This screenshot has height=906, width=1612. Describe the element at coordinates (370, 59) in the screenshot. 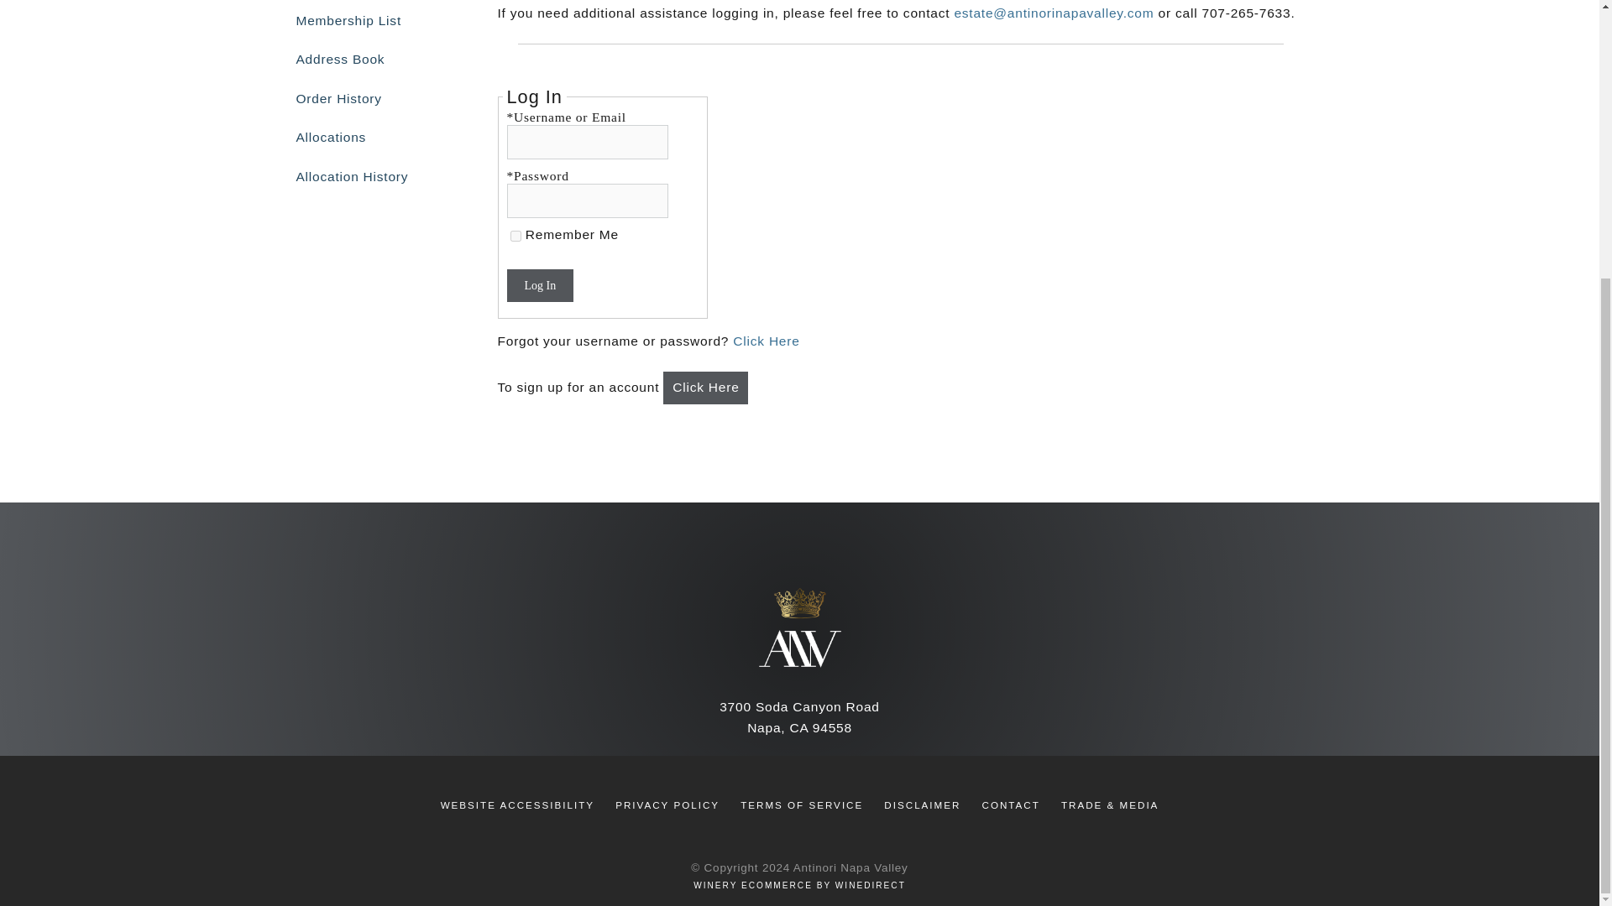

I see `Address Book` at that location.